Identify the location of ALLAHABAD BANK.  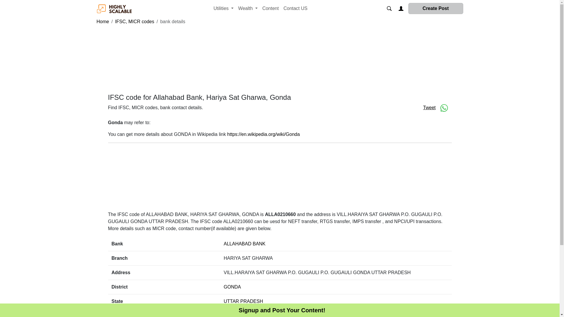
(245, 244).